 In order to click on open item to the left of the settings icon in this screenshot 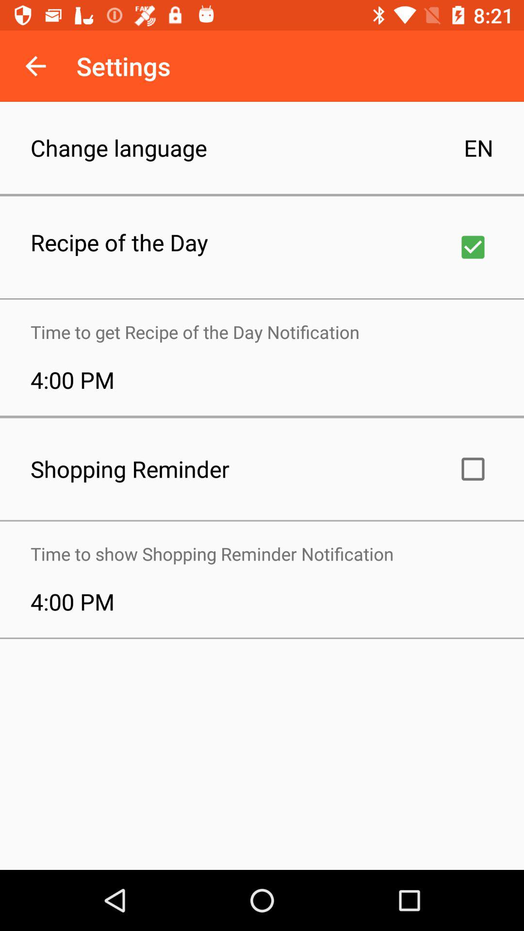, I will do `click(35, 66)`.